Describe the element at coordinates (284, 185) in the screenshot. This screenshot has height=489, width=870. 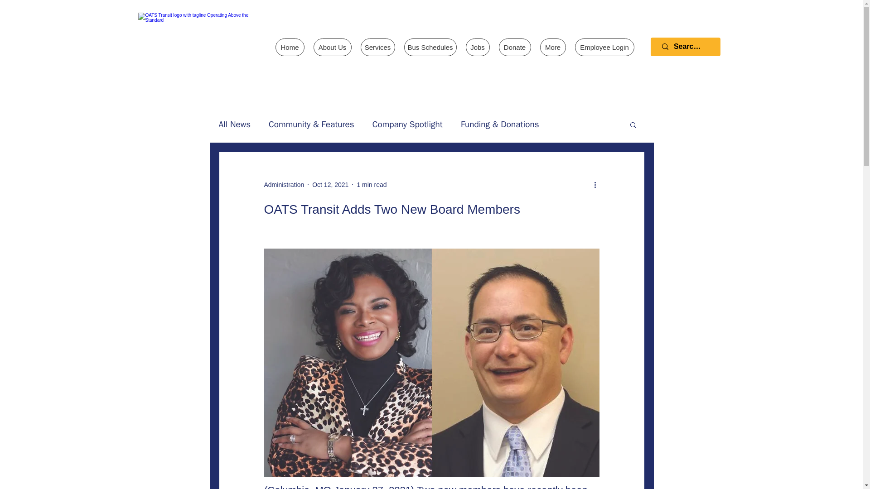
I see `Administration ` at that location.